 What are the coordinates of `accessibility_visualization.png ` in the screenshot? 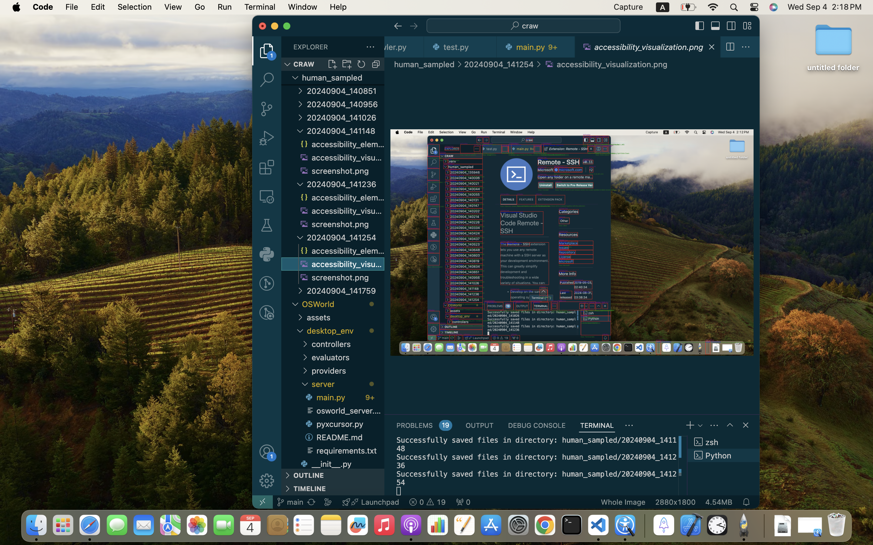 It's located at (605, 64).